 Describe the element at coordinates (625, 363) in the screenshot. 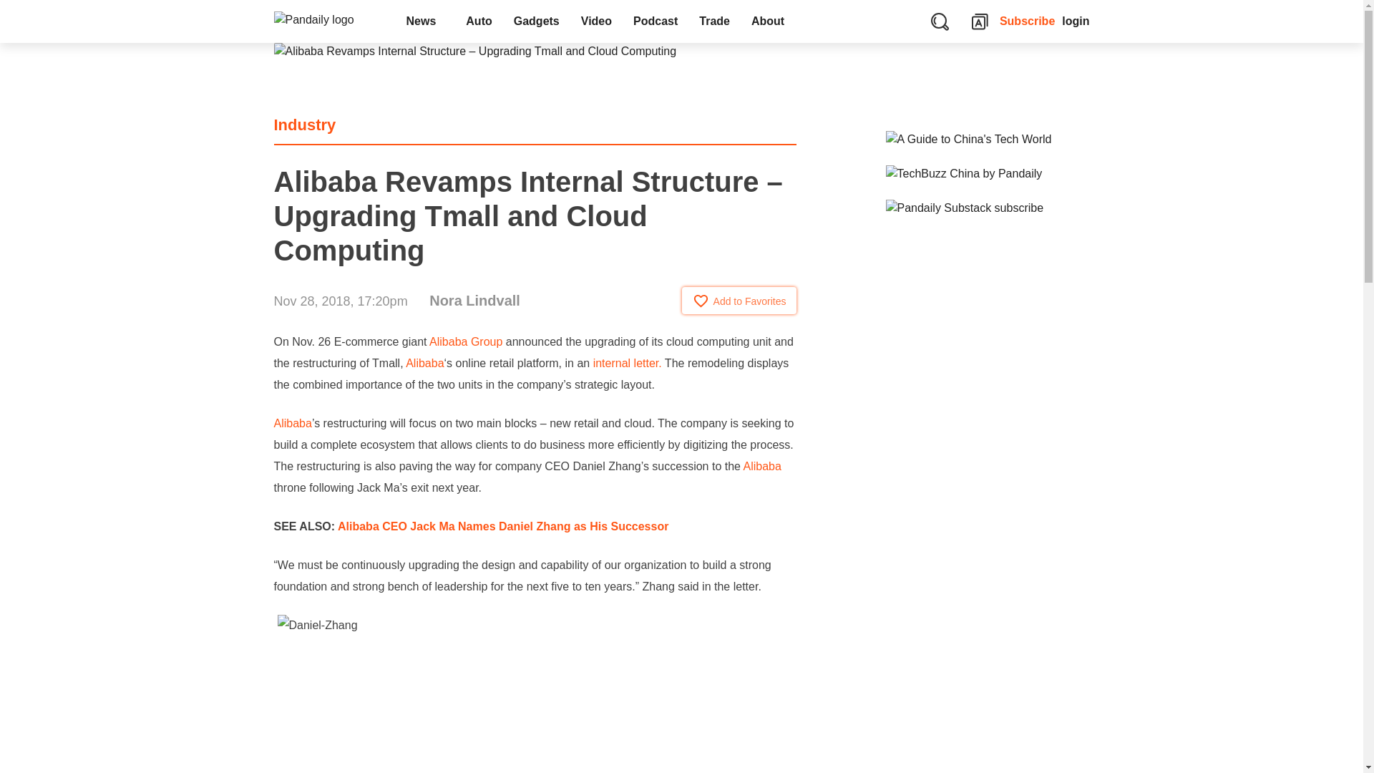

I see `internal letter.` at that location.